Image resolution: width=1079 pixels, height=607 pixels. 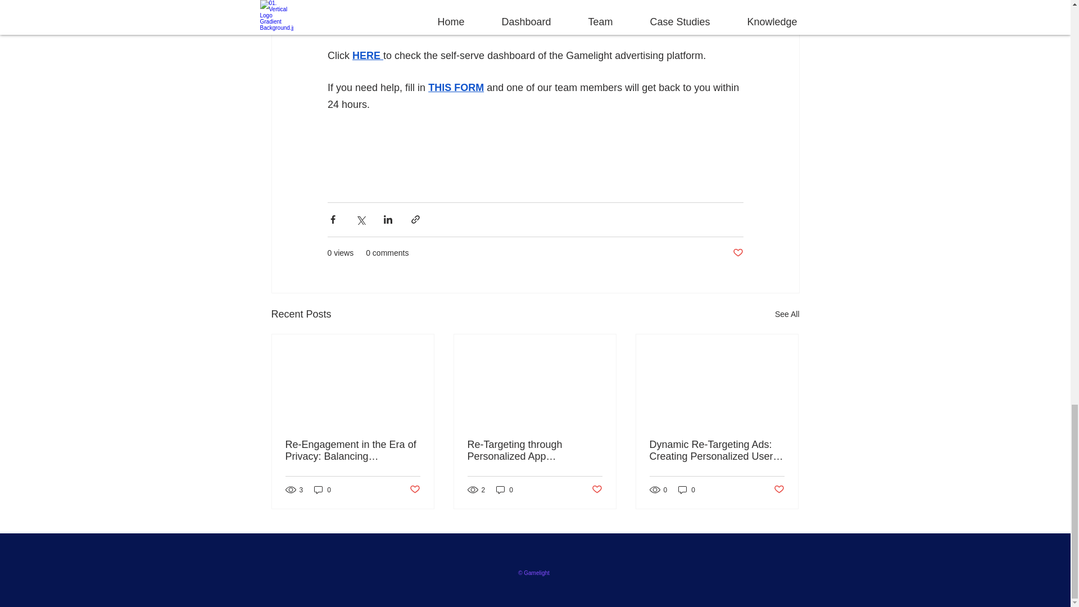 What do you see at coordinates (366, 55) in the screenshot?
I see `HERE` at bounding box center [366, 55].